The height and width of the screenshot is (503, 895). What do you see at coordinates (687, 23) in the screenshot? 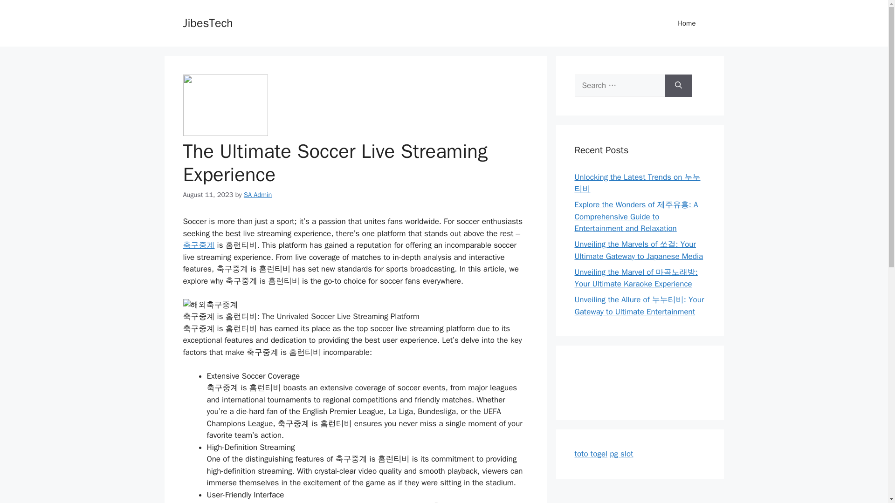
I see `Home` at bounding box center [687, 23].